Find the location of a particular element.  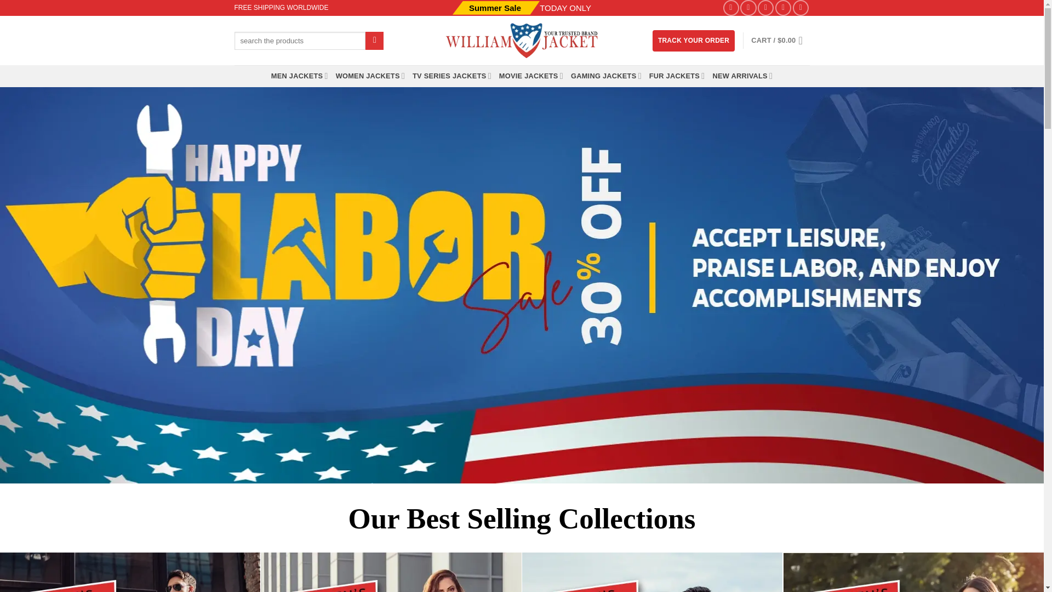

Follow on Facebook is located at coordinates (731, 8).